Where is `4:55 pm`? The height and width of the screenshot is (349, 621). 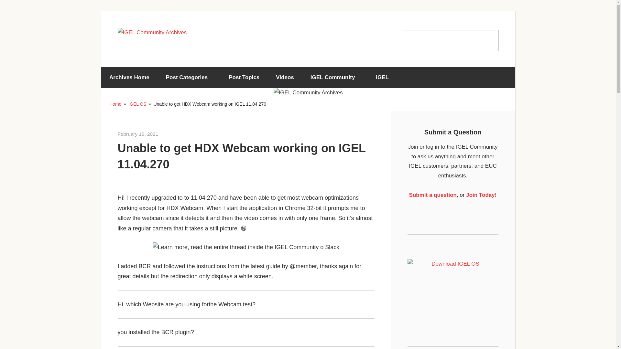
4:55 pm is located at coordinates (138, 134).